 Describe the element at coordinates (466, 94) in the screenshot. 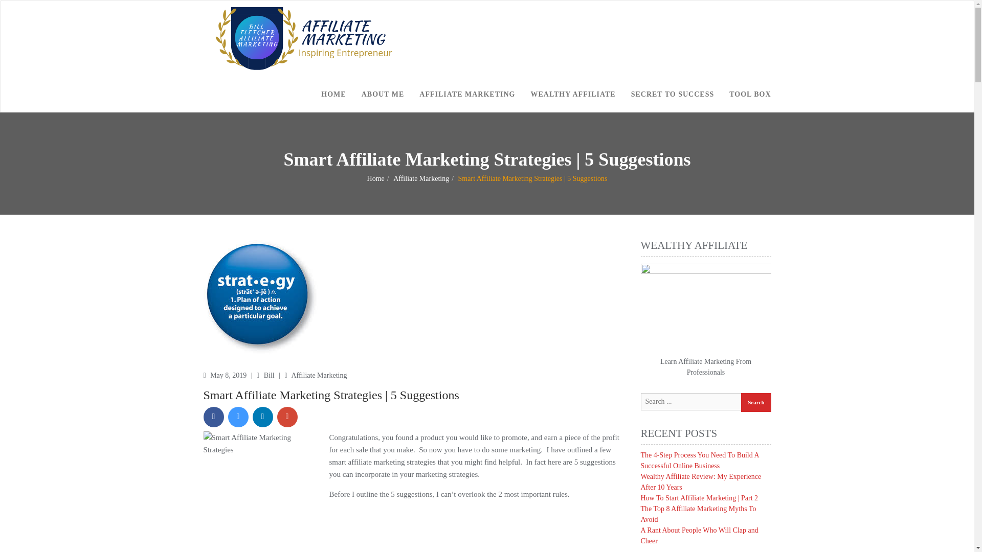

I see `AFFILIATE MARKETING` at that location.